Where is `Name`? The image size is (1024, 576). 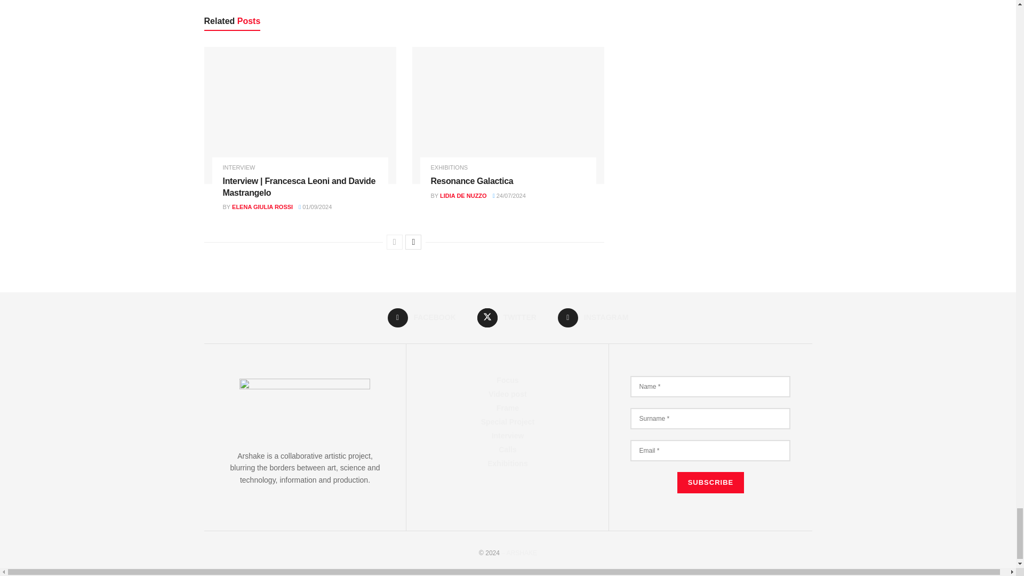
Name is located at coordinates (710, 387).